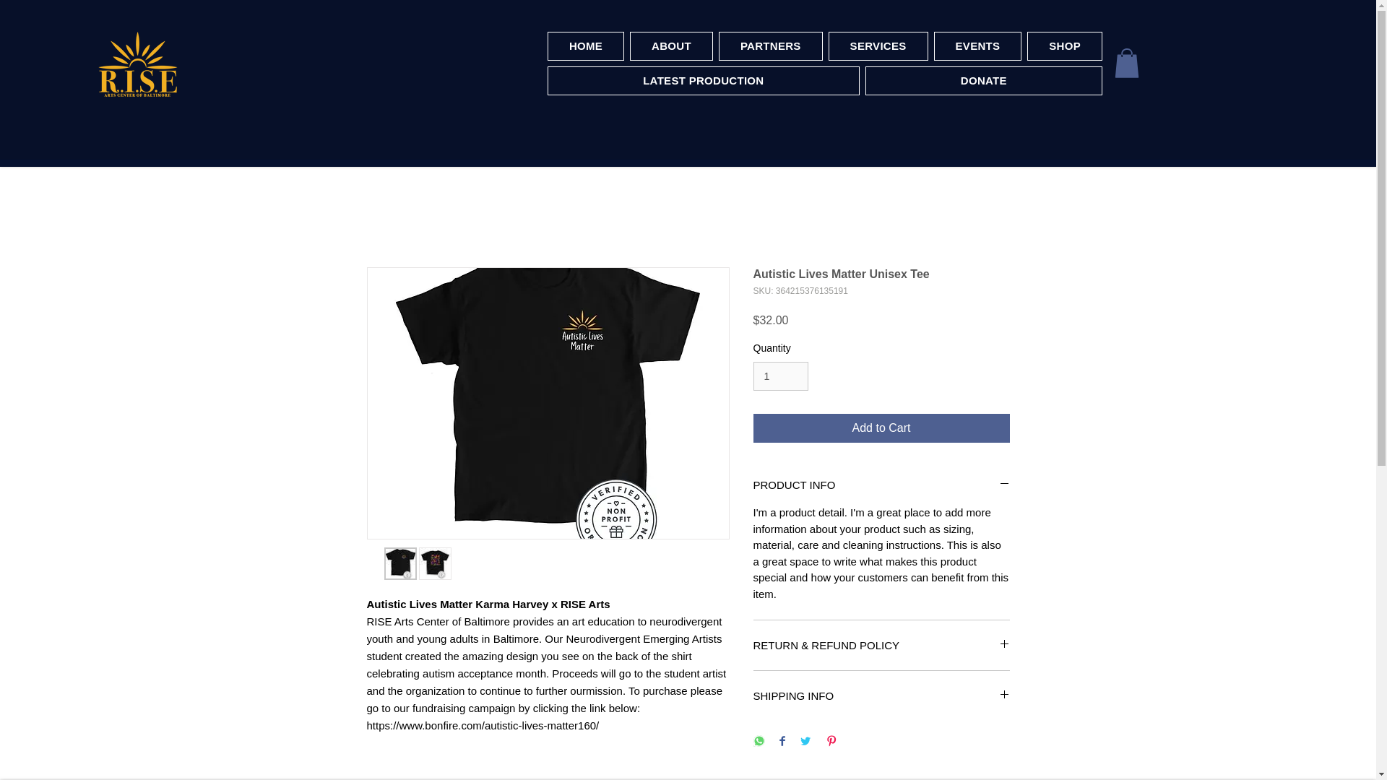 The image size is (1387, 780). What do you see at coordinates (978, 46) in the screenshot?
I see `EVENTS` at bounding box center [978, 46].